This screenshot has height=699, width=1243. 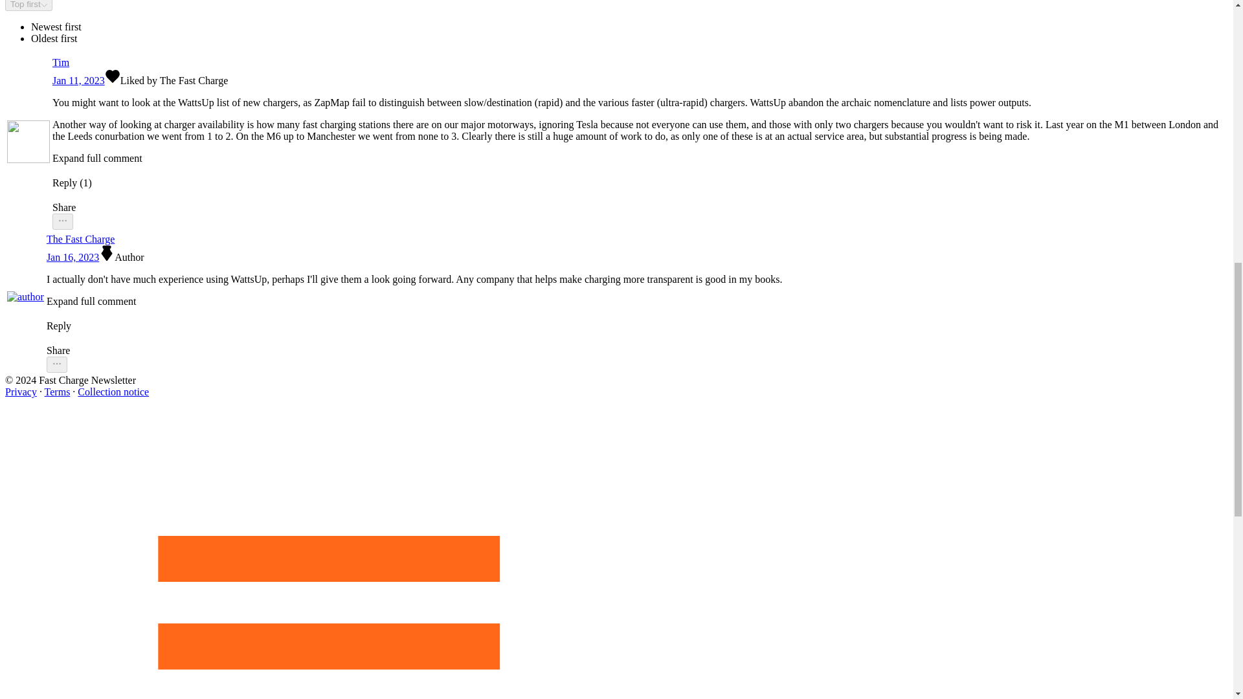 I want to click on Top first, so click(x=28, y=5).